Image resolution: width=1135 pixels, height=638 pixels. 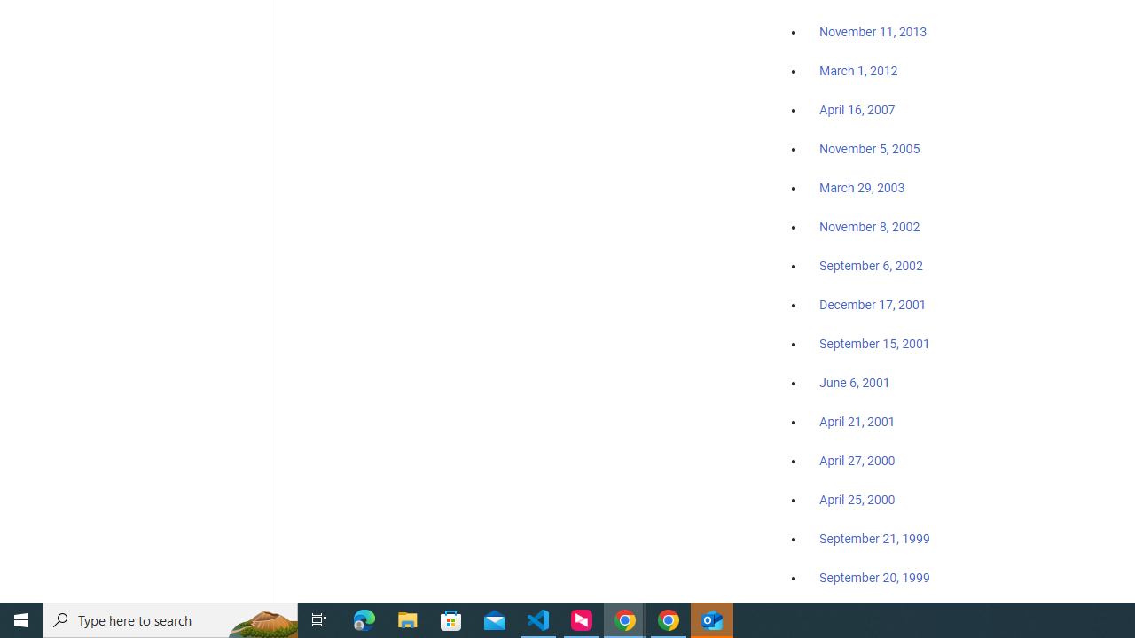 I want to click on June 6, 2001, so click(x=855, y=383).